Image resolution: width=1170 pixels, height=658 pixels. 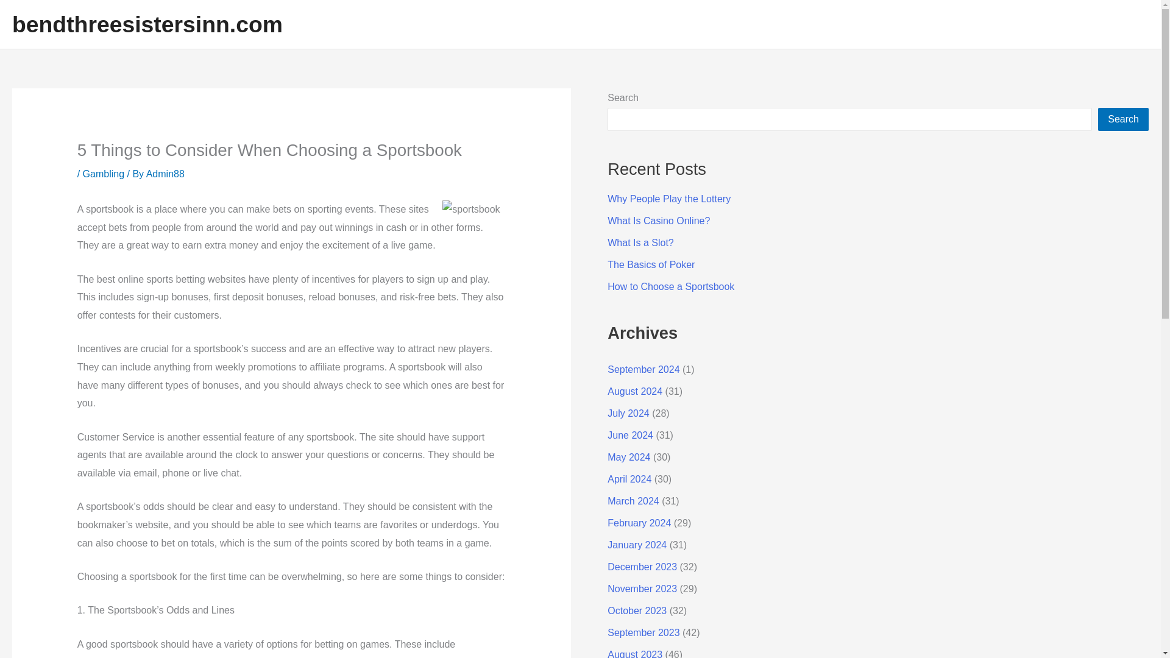 What do you see at coordinates (637, 610) in the screenshot?
I see `October 2023` at bounding box center [637, 610].